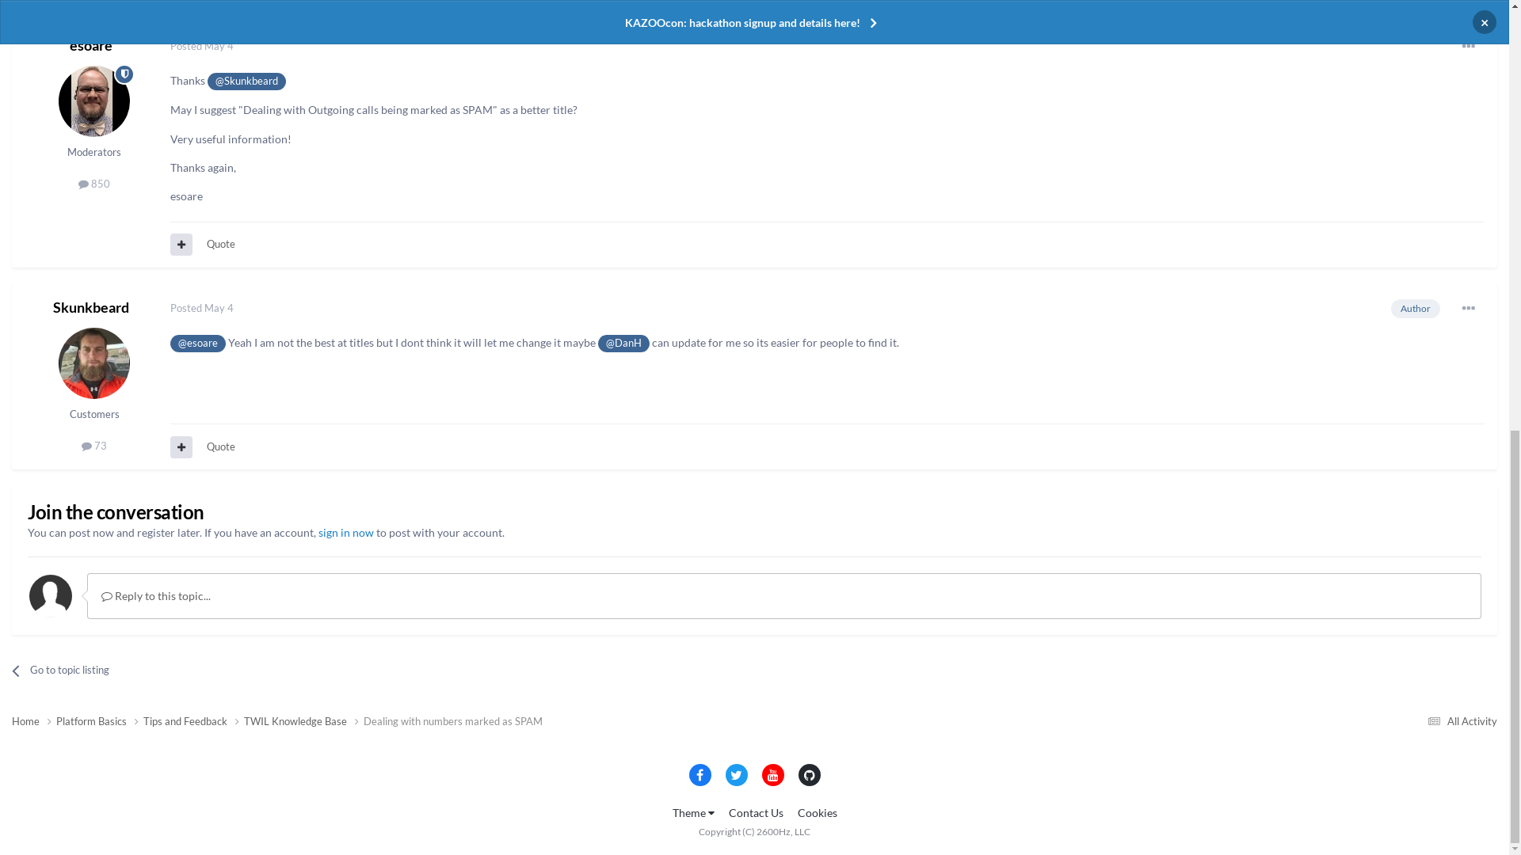 The height and width of the screenshot is (855, 1521). I want to click on Go to Skunkbeard's profile, so click(45, 344).